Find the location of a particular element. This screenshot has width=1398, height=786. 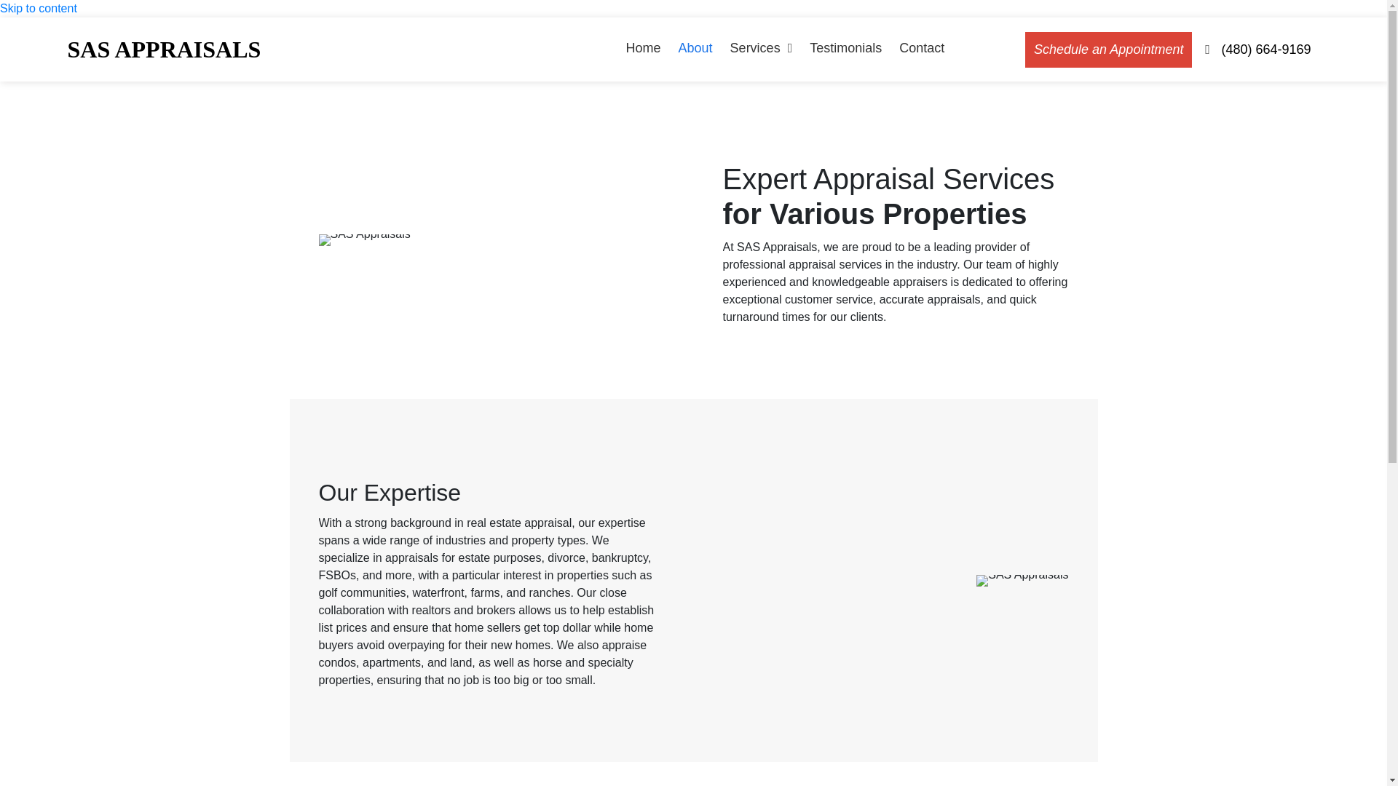

Skip to content is located at coordinates (38, 9).